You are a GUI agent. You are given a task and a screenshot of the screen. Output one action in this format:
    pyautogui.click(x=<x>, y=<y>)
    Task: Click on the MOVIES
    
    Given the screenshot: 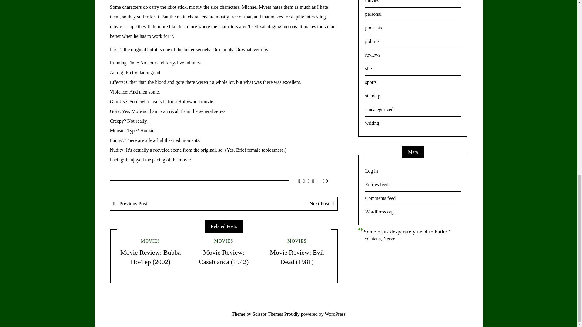 What is the action you would take?
    pyautogui.click(x=224, y=241)
    